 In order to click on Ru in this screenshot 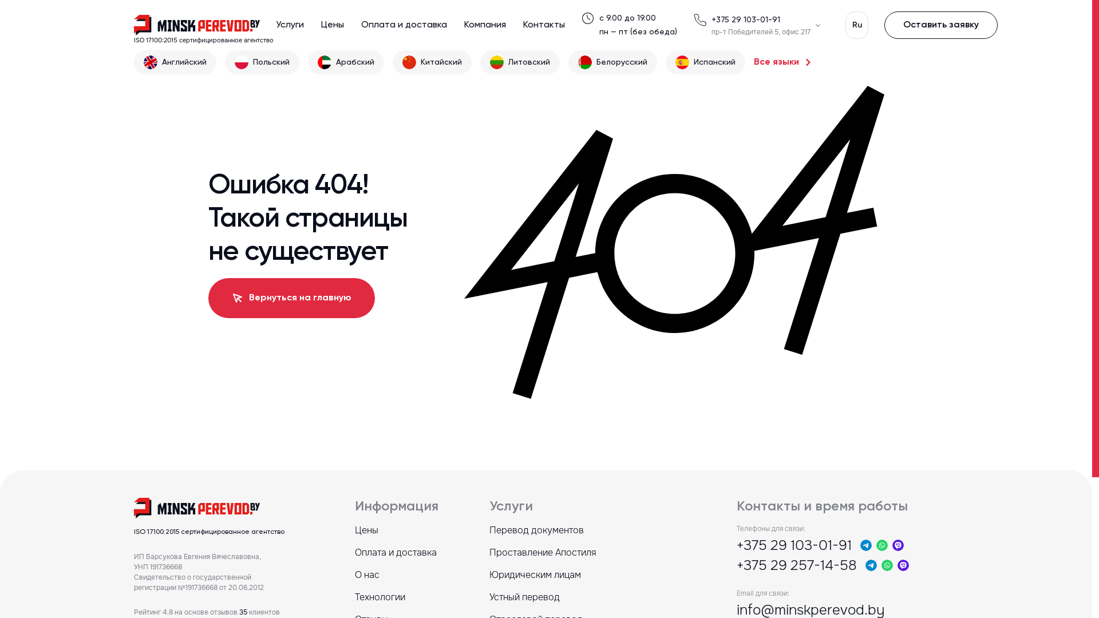, I will do `click(857, 25)`.